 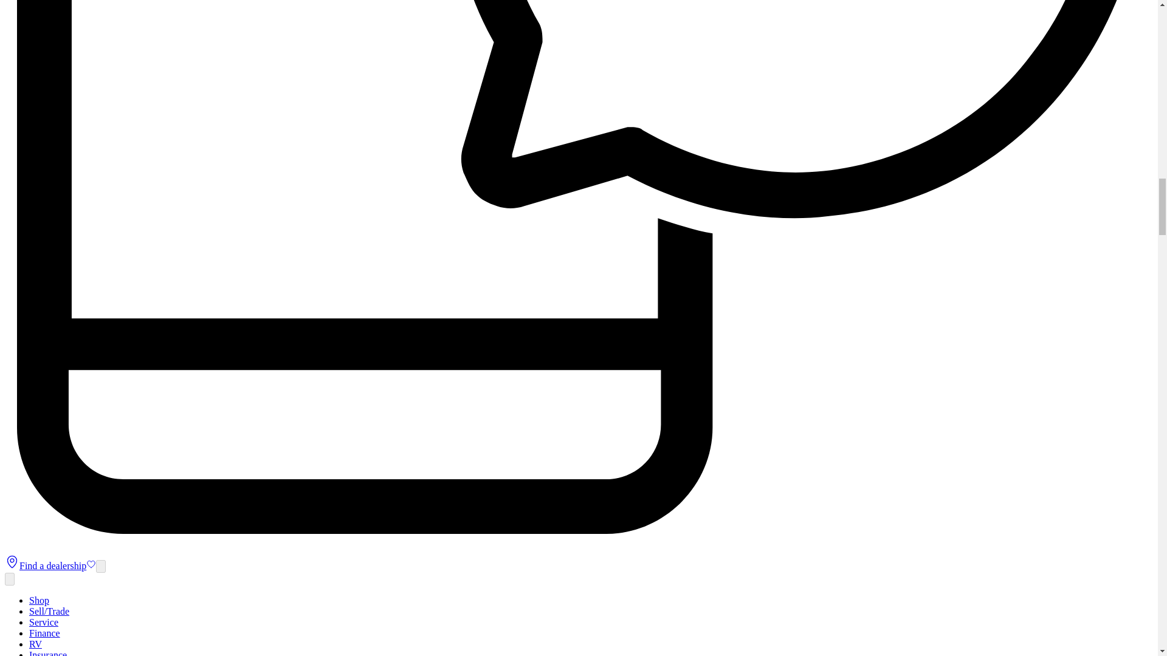 What do you see at coordinates (45, 565) in the screenshot?
I see `Find a dealership` at bounding box center [45, 565].